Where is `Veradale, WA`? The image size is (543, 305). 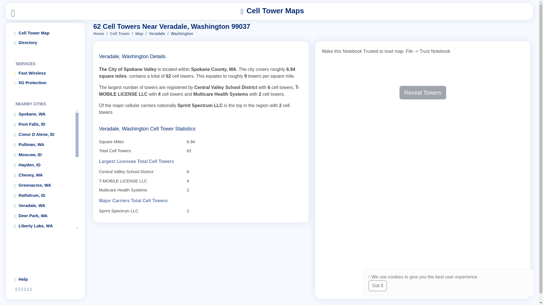 Veradale, WA is located at coordinates (43, 206).